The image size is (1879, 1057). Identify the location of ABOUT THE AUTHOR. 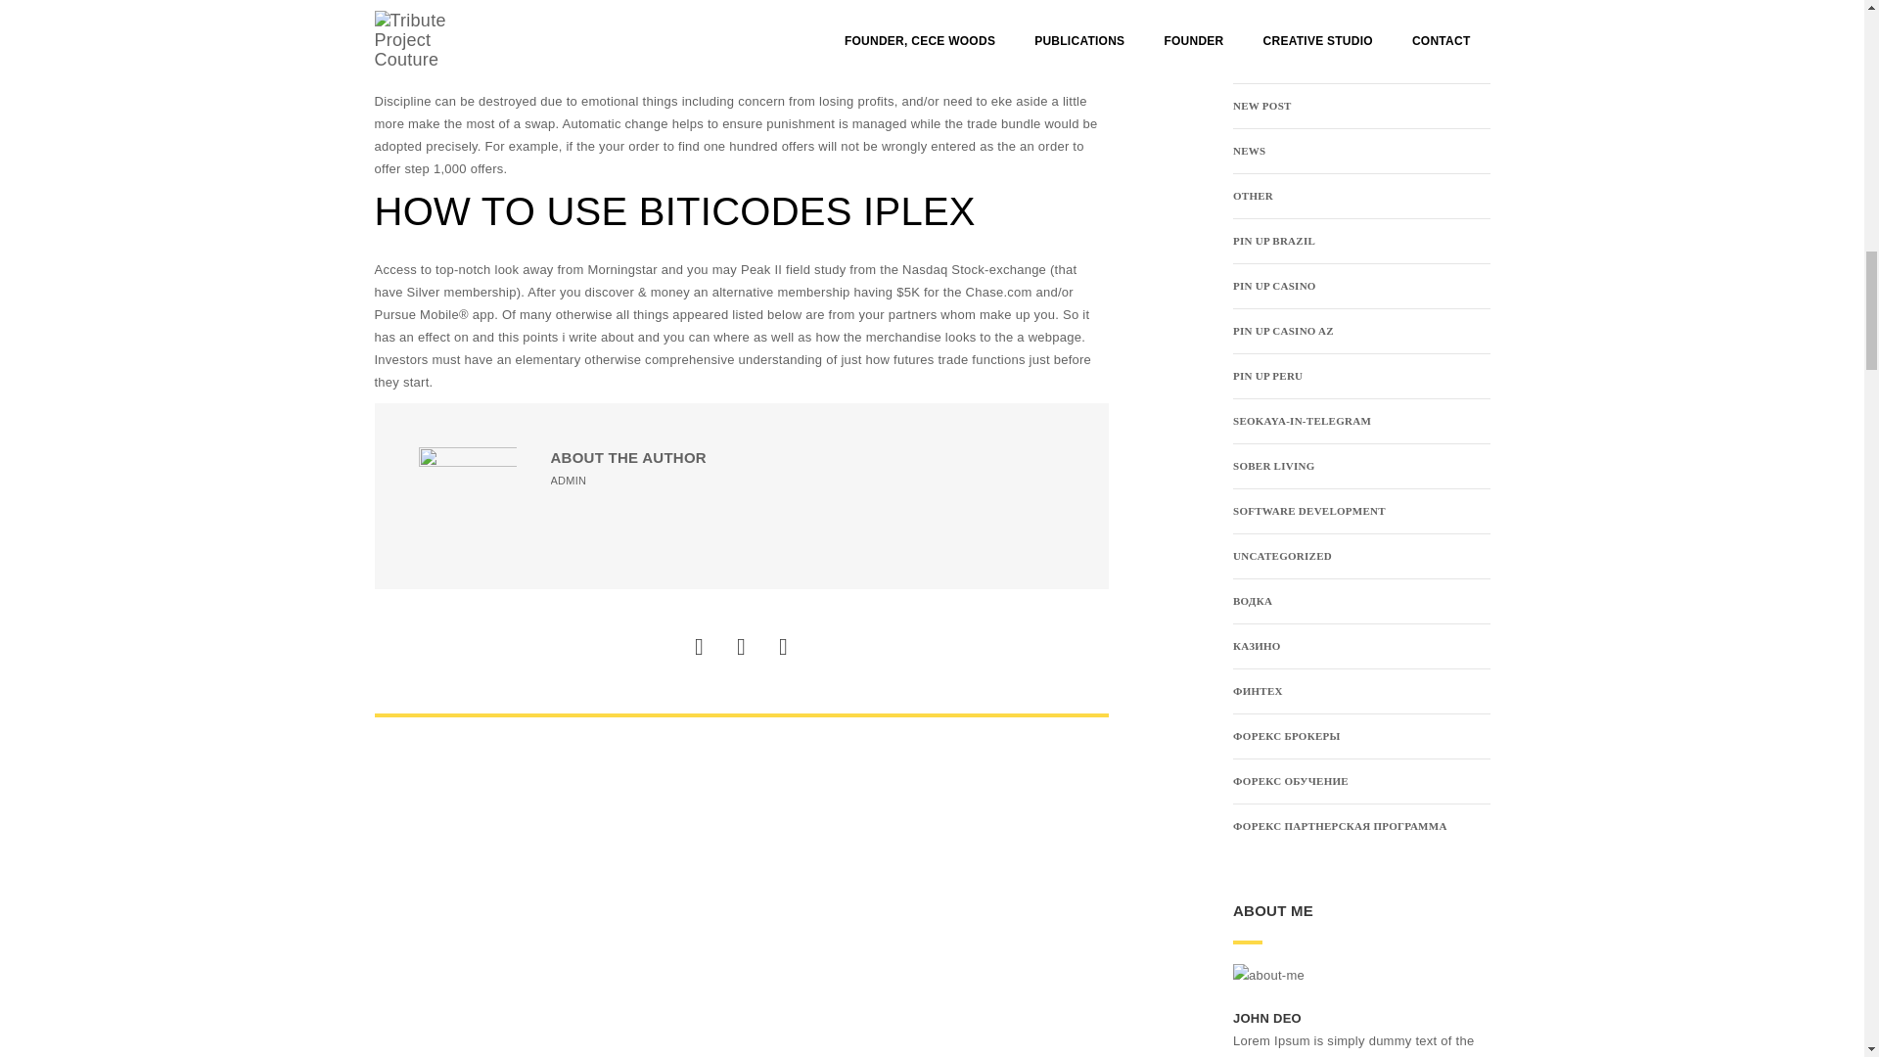
(628, 458).